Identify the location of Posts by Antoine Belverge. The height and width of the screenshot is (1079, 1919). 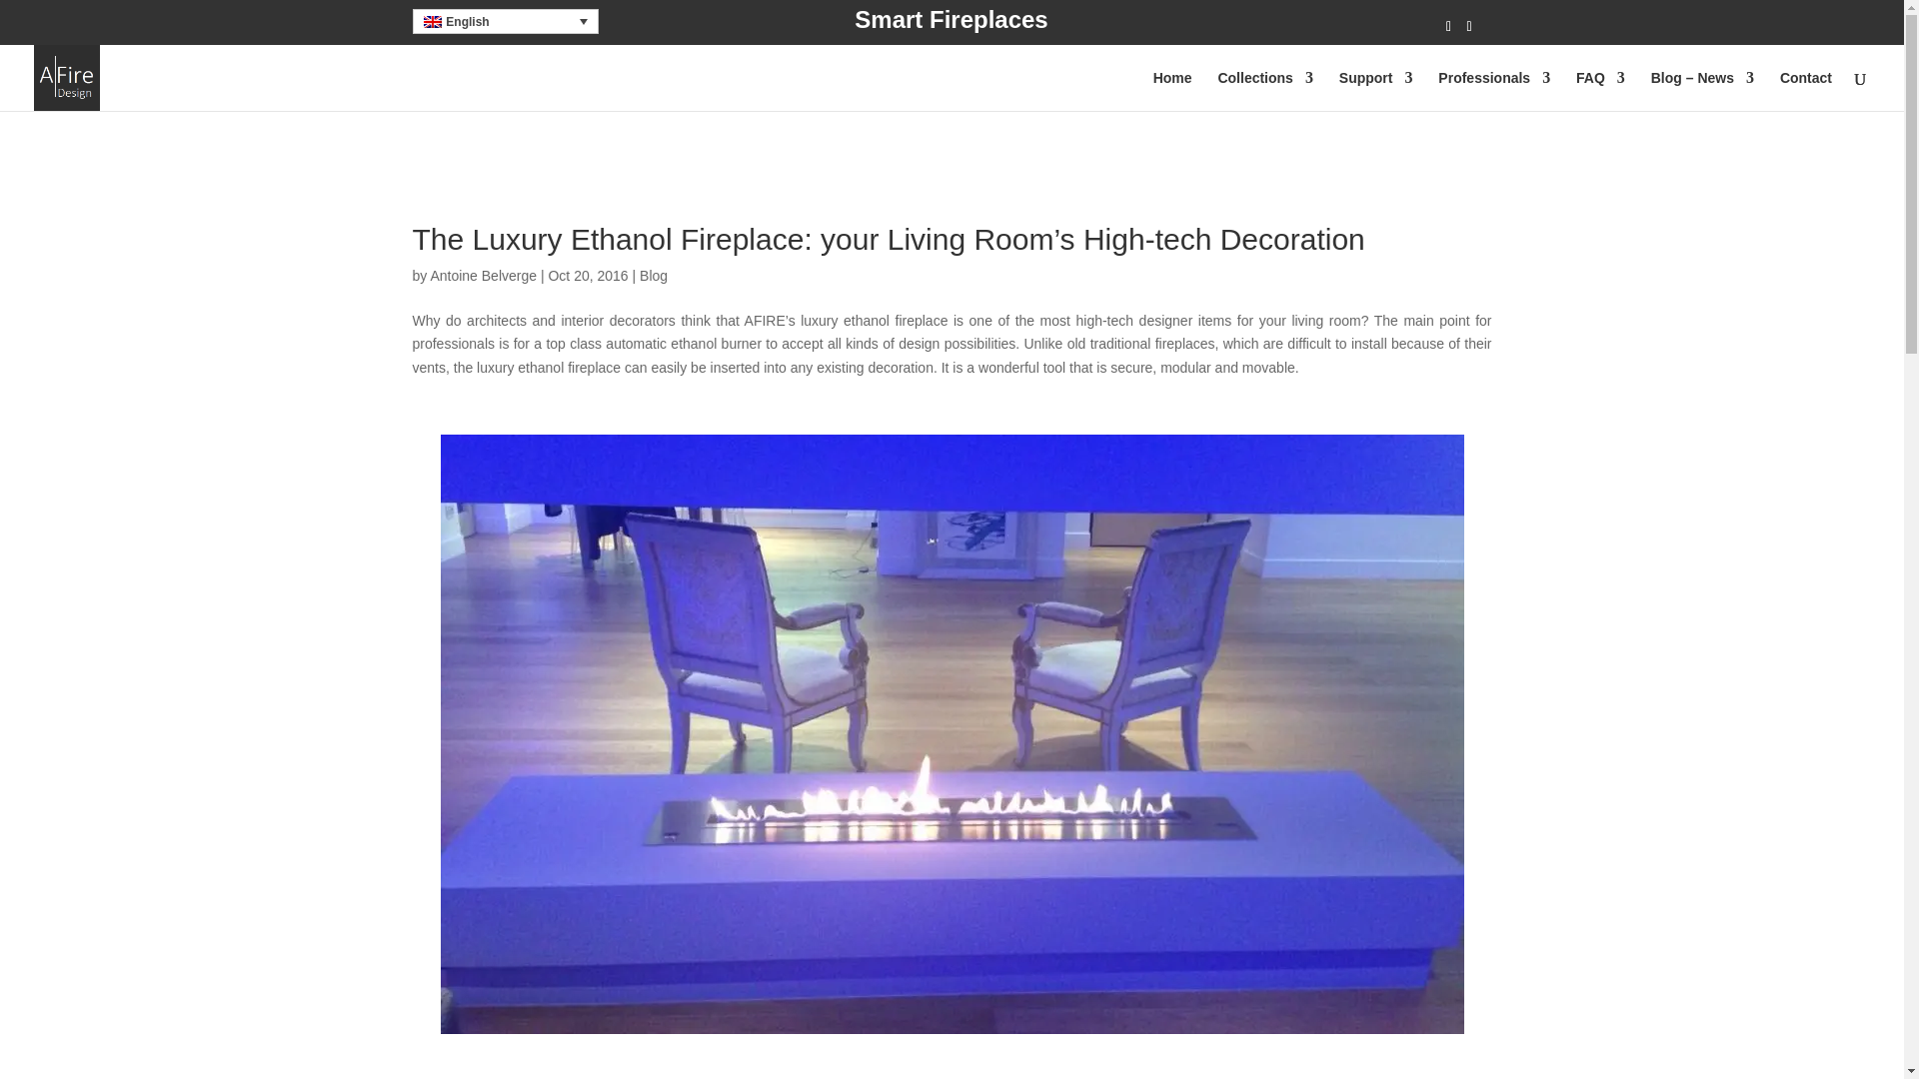
(484, 276).